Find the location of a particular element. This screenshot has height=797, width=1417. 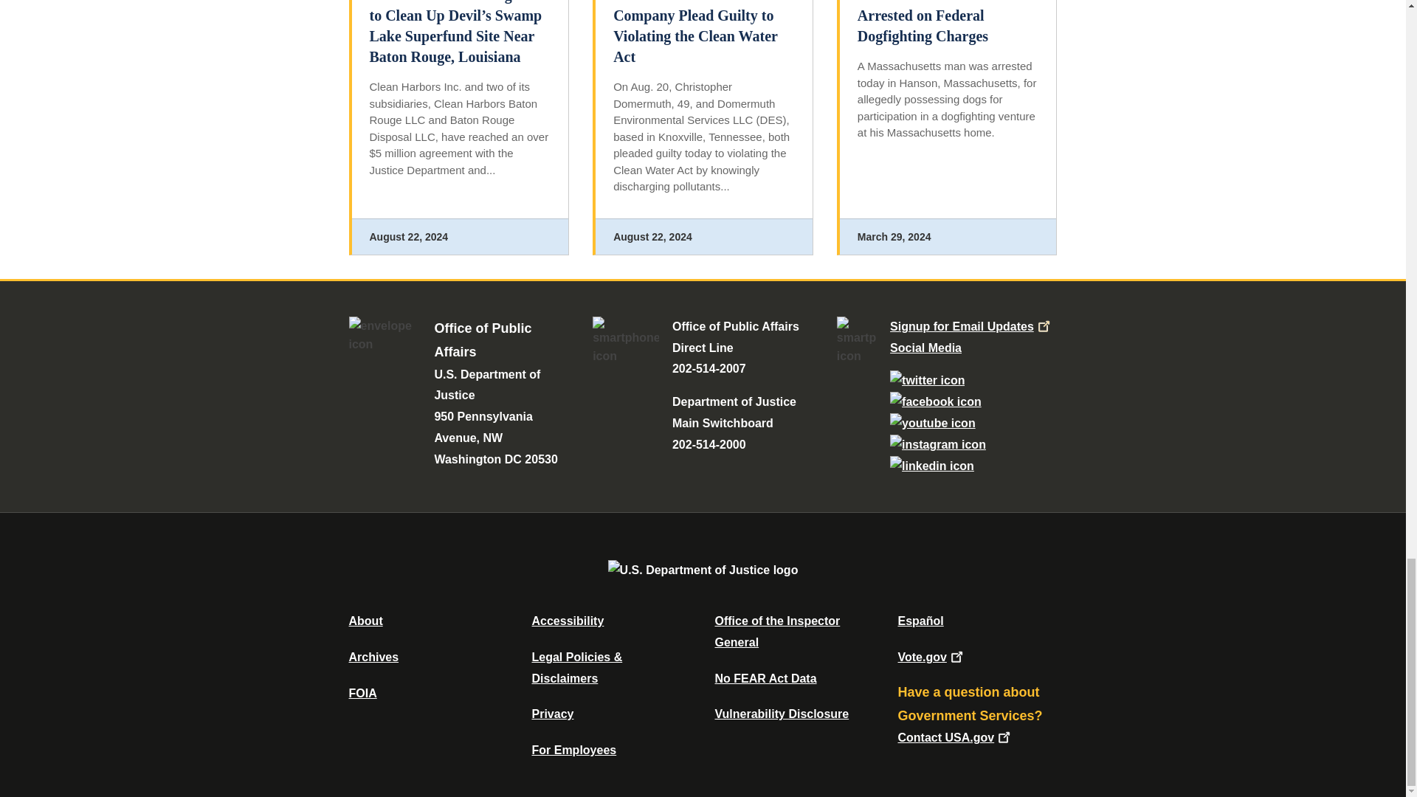

Accessibility Statement is located at coordinates (567, 620).